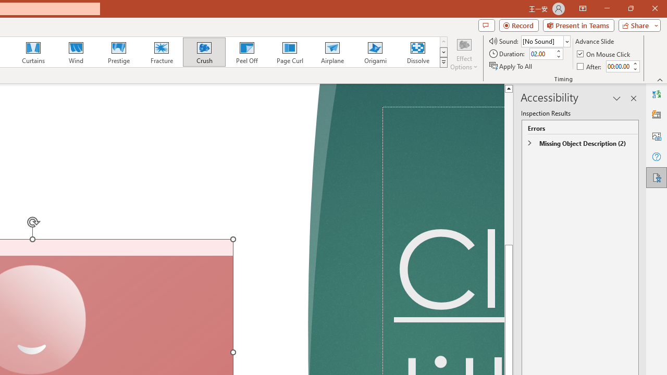 The height and width of the screenshot is (375, 667). I want to click on Origami, so click(375, 52).